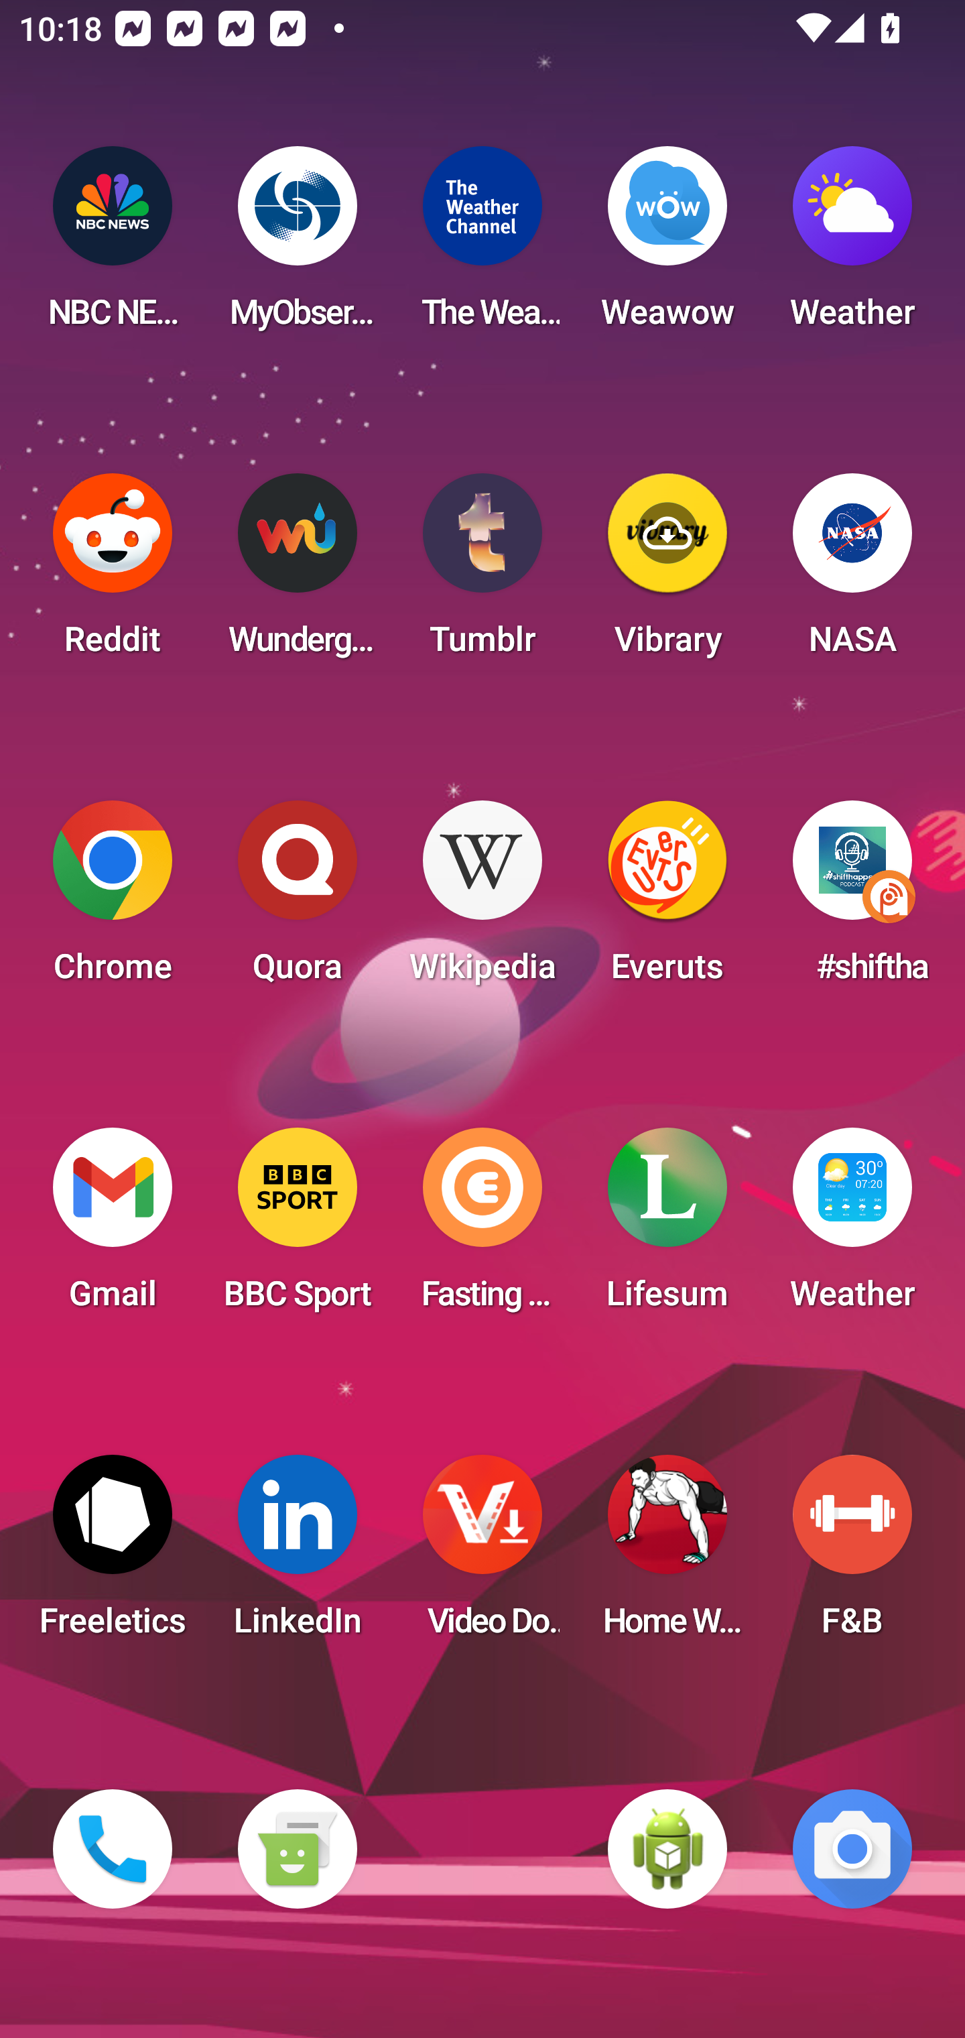 The height and width of the screenshot is (2038, 965). Describe the element at coordinates (852, 1554) in the screenshot. I see `F&B` at that location.